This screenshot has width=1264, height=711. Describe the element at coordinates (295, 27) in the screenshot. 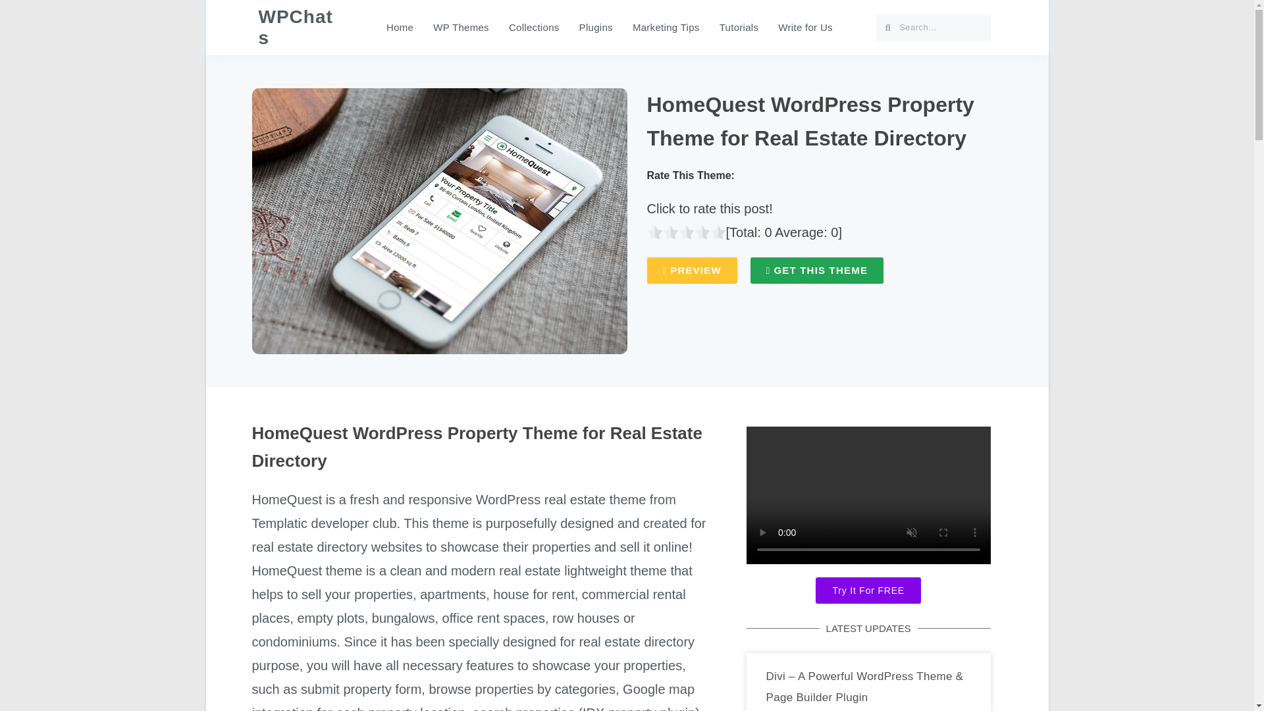

I see `WPChats` at that location.